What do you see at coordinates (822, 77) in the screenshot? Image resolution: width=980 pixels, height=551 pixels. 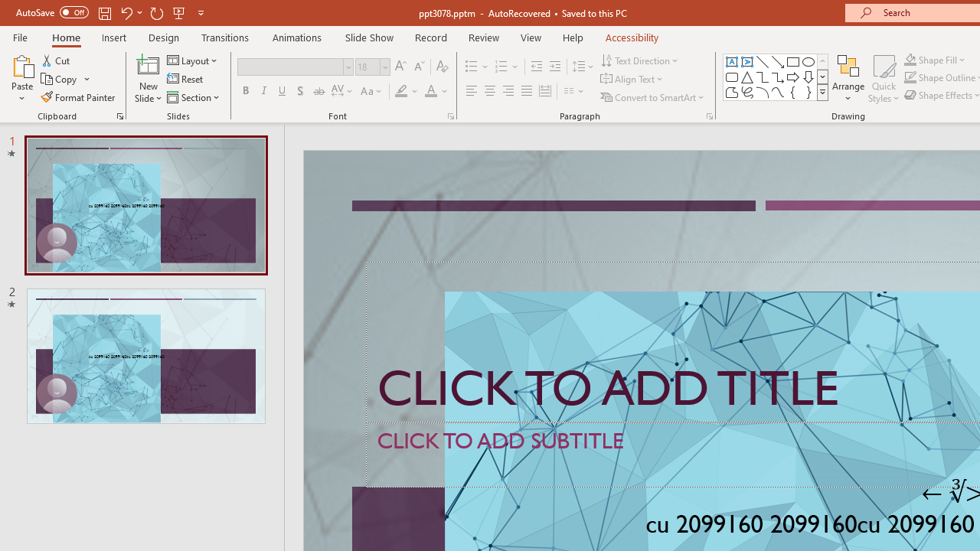 I see `Row Down` at bounding box center [822, 77].